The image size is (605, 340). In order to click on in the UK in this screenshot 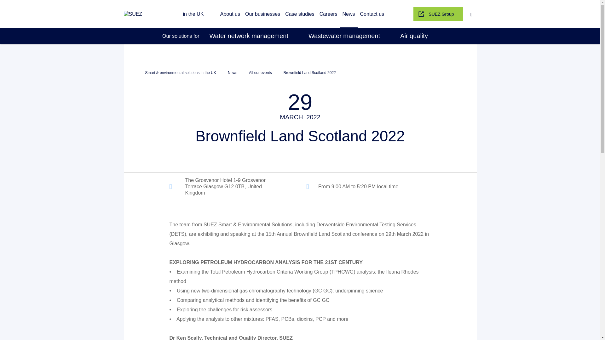, I will do `click(170, 14)`.